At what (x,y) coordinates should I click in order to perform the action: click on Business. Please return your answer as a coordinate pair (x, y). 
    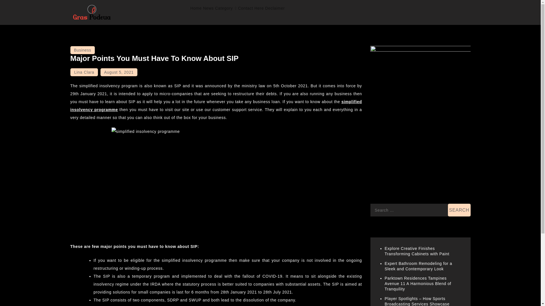
    Looking at the image, I should click on (82, 50).